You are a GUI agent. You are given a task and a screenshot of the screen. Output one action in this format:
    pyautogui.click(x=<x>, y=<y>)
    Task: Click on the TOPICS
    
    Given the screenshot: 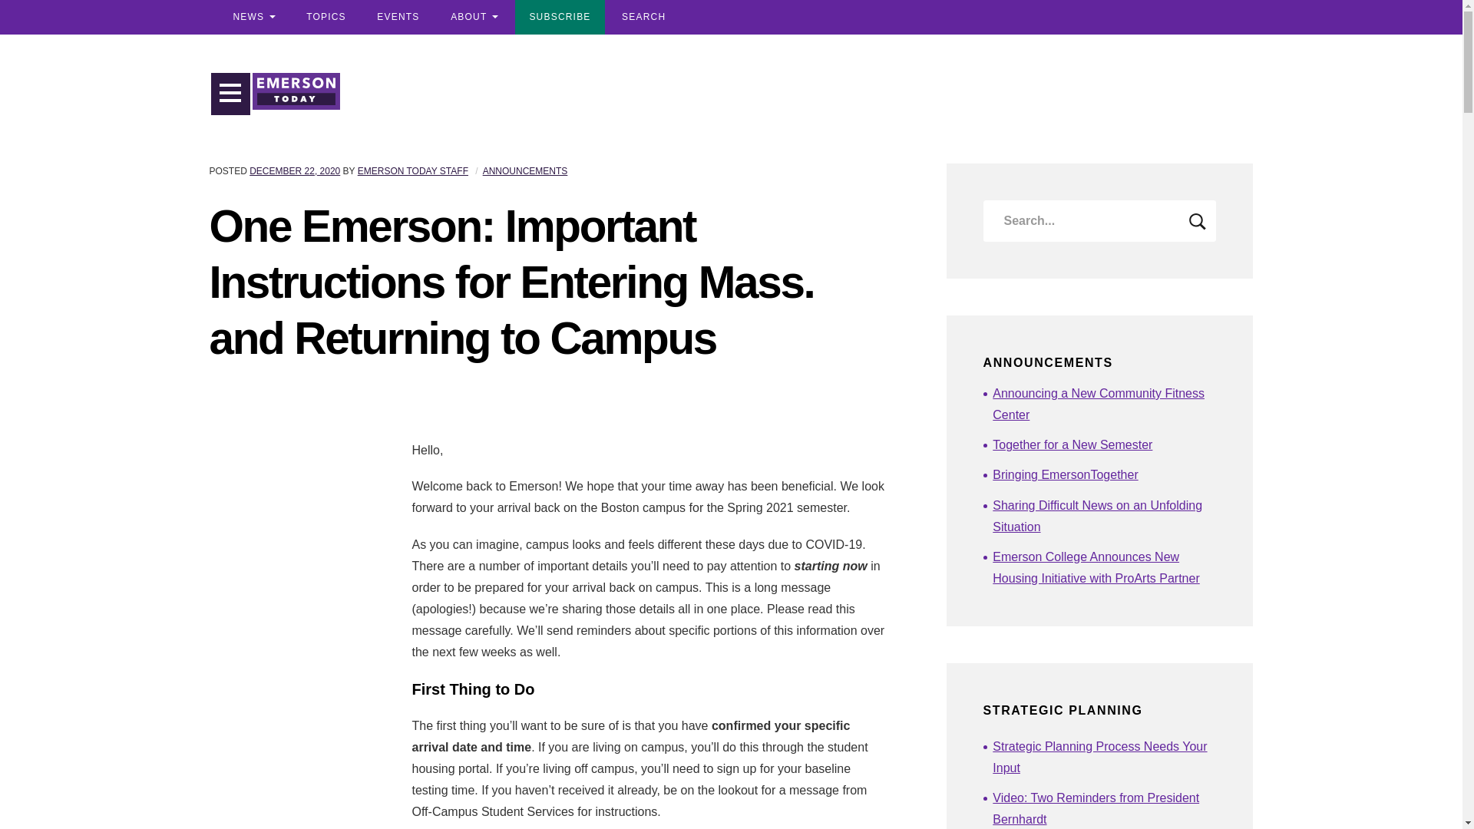 What is the action you would take?
    pyautogui.click(x=326, y=17)
    